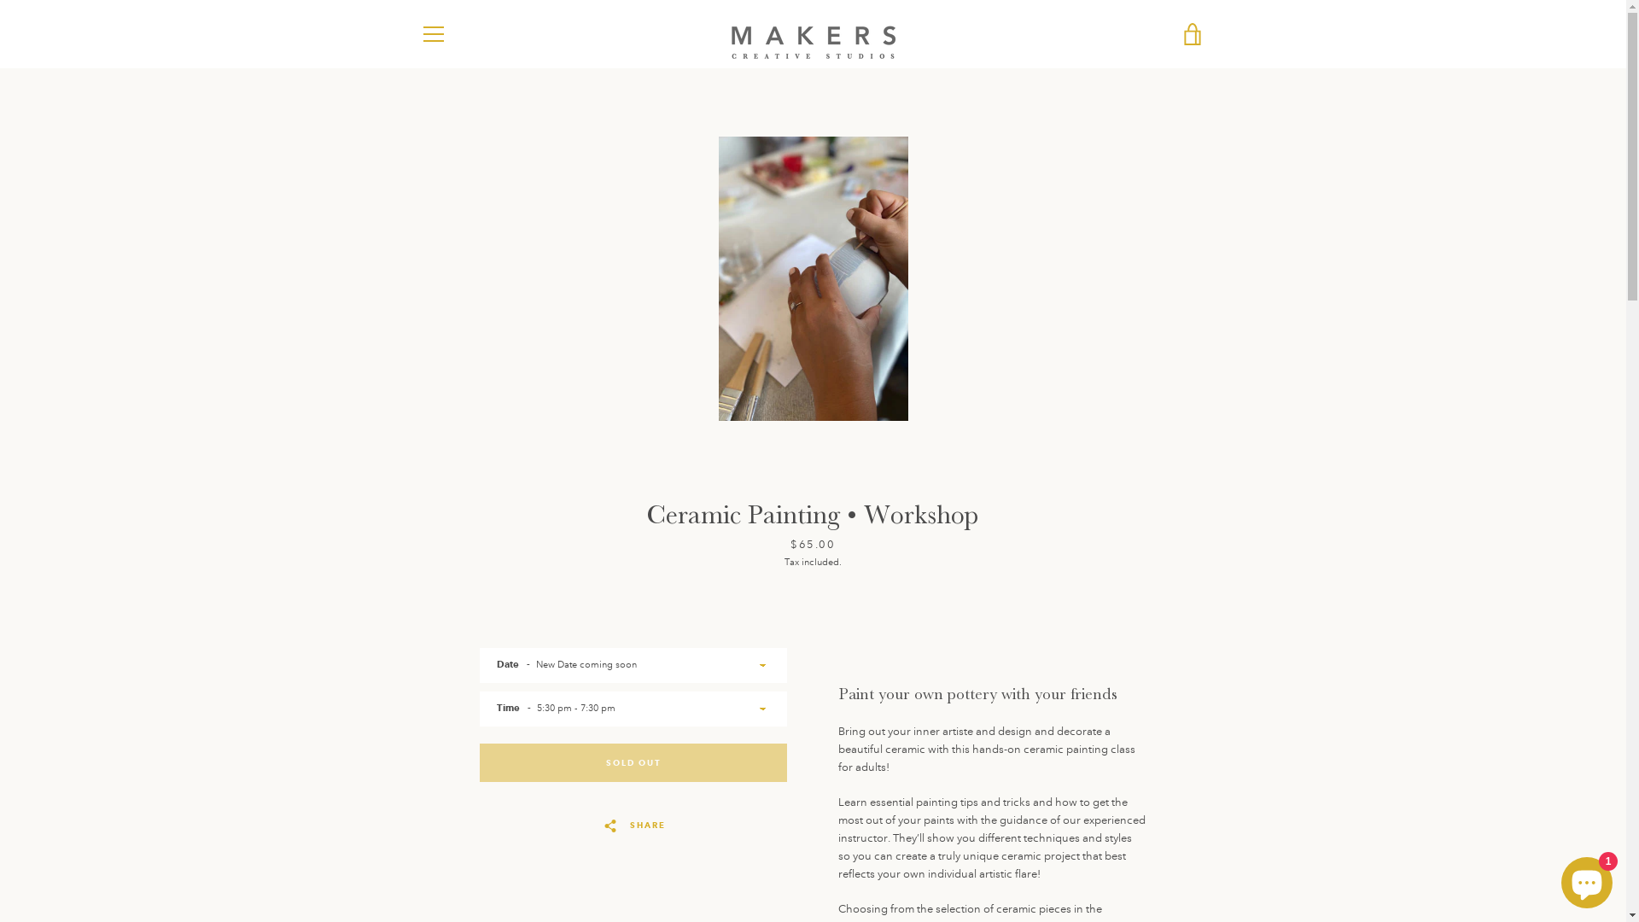  I want to click on SHARE, so click(633, 825).